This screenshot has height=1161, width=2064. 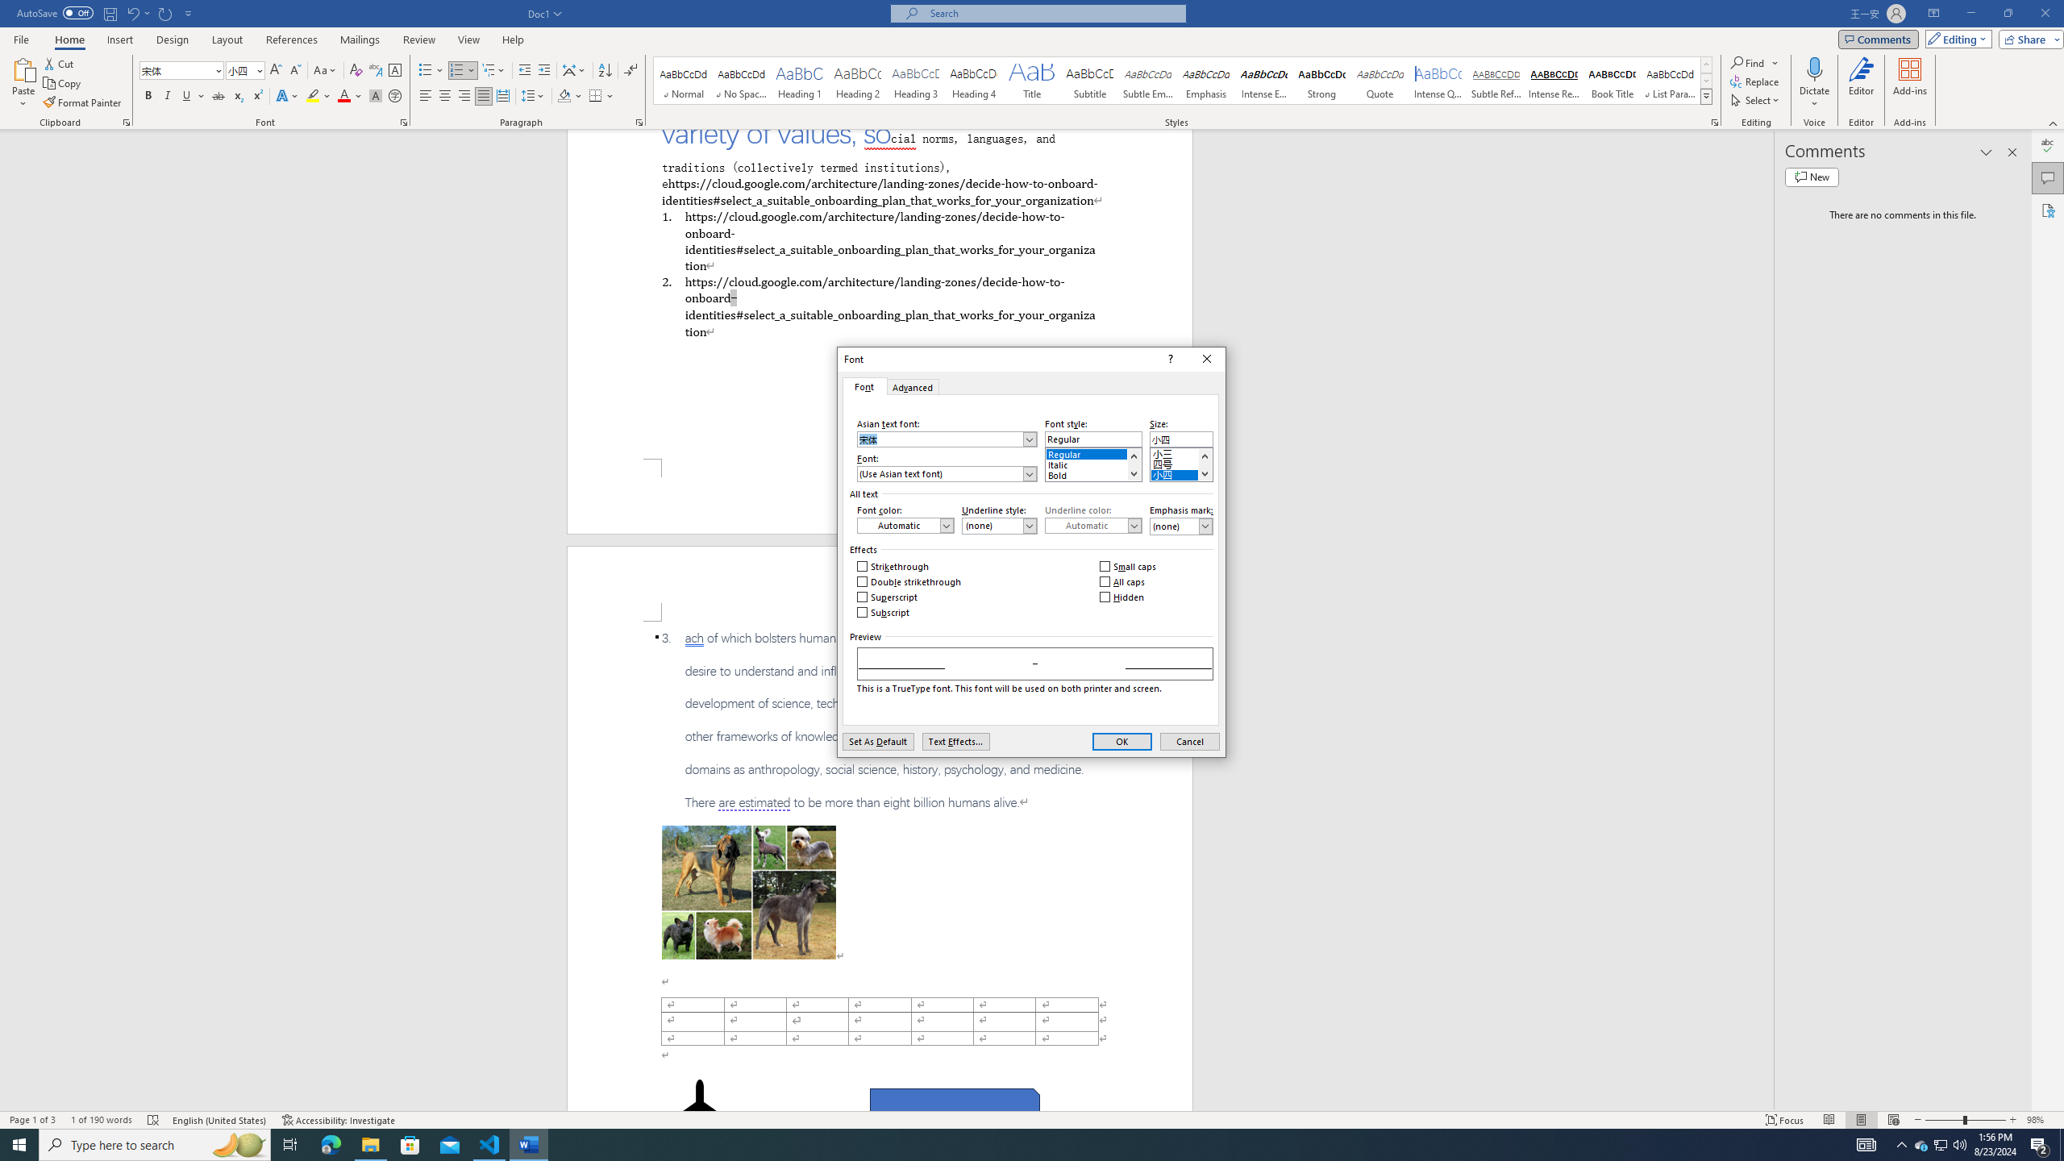 What do you see at coordinates (878, 742) in the screenshot?
I see `Set As Default` at bounding box center [878, 742].